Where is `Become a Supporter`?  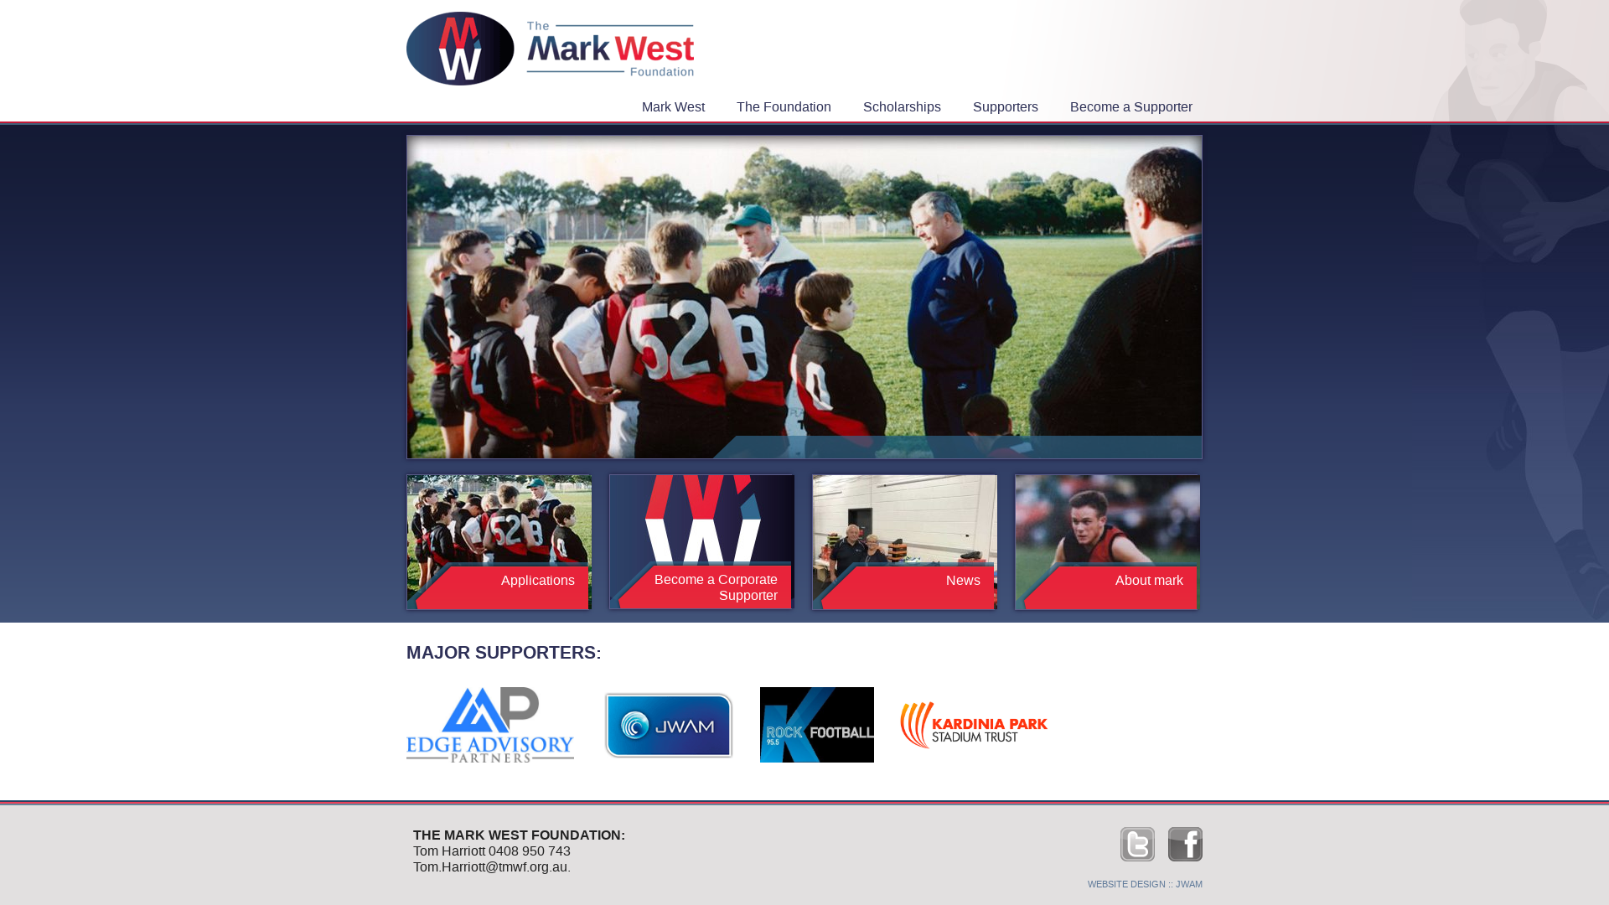
Become a Supporter is located at coordinates (1136, 106).